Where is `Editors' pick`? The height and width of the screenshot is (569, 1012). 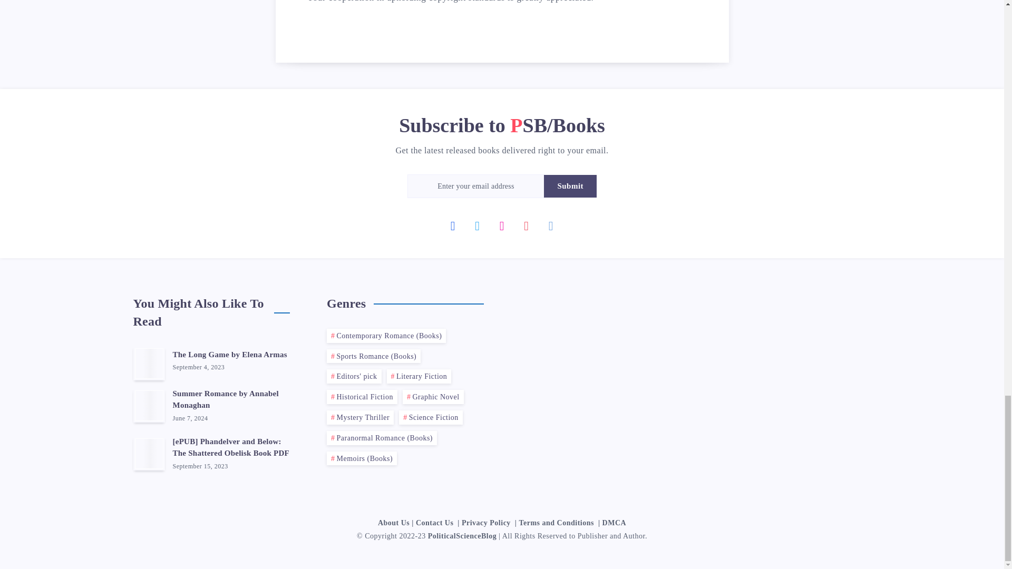
Editors' pick is located at coordinates (354, 376).